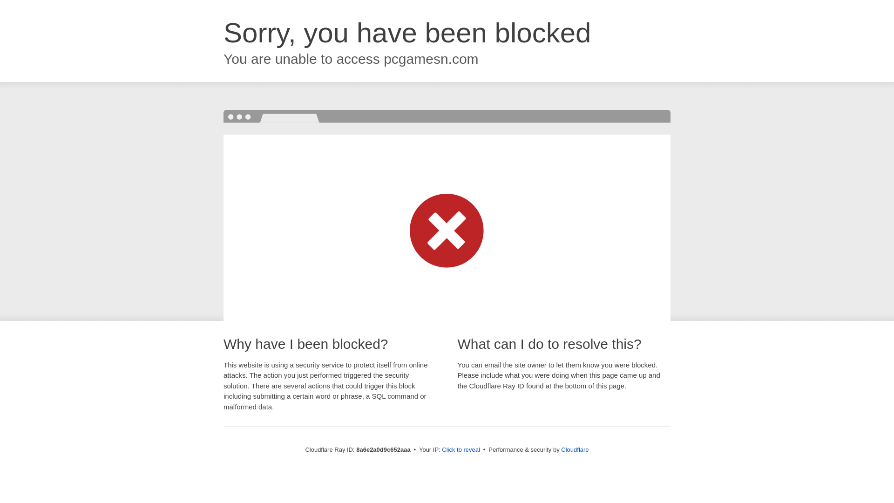 The height and width of the screenshot is (503, 894). Describe the element at coordinates (461, 450) in the screenshot. I see `Click to reveal` at that location.